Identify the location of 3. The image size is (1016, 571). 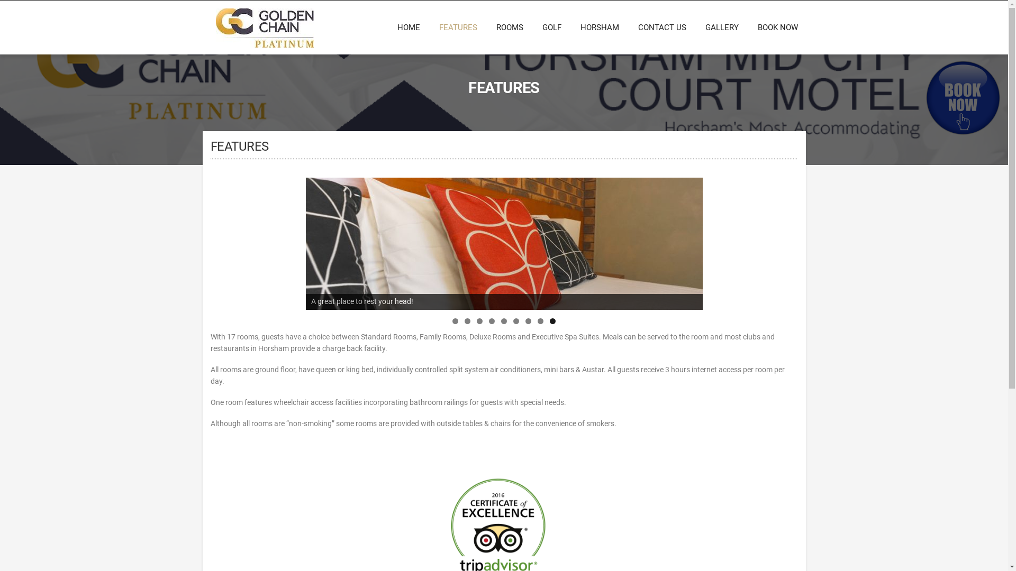
(479, 321).